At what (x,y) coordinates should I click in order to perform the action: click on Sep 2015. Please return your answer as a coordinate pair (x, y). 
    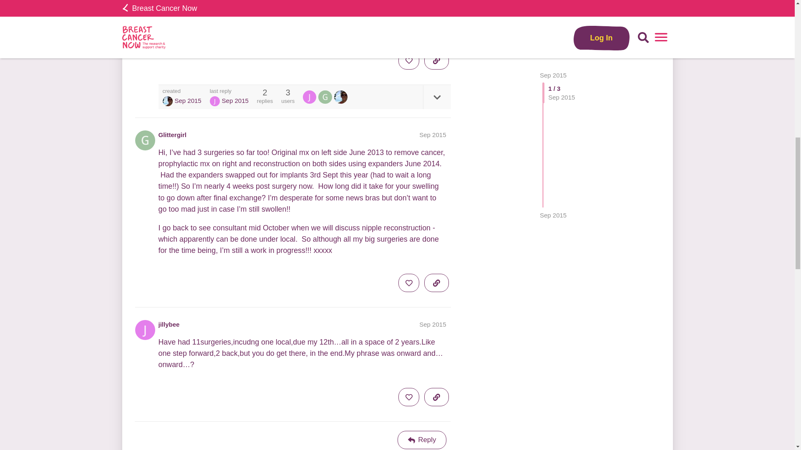
    Looking at the image, I should click on (432, 135).